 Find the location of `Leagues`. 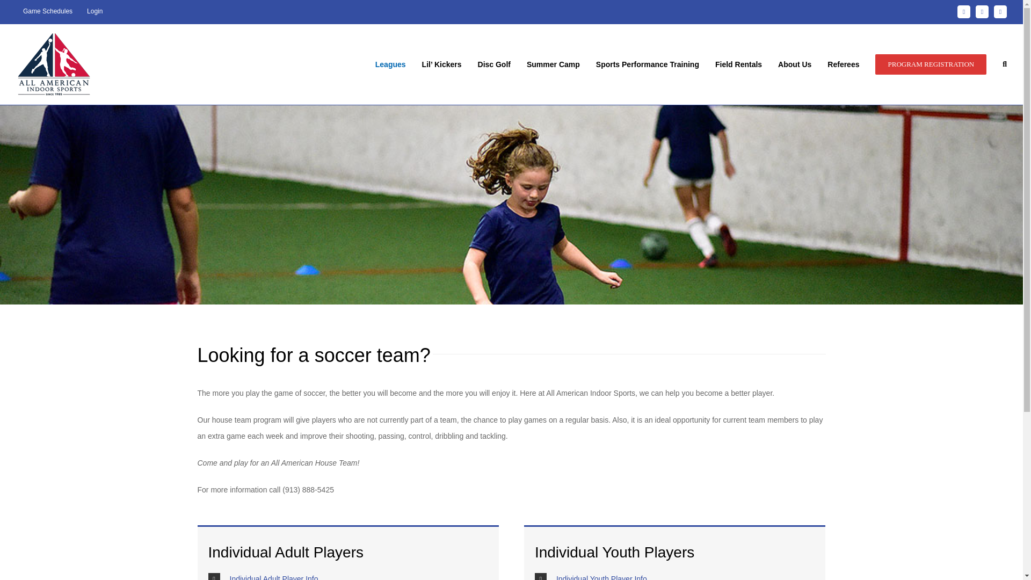

Leagues is located at coordinates (390, 64).